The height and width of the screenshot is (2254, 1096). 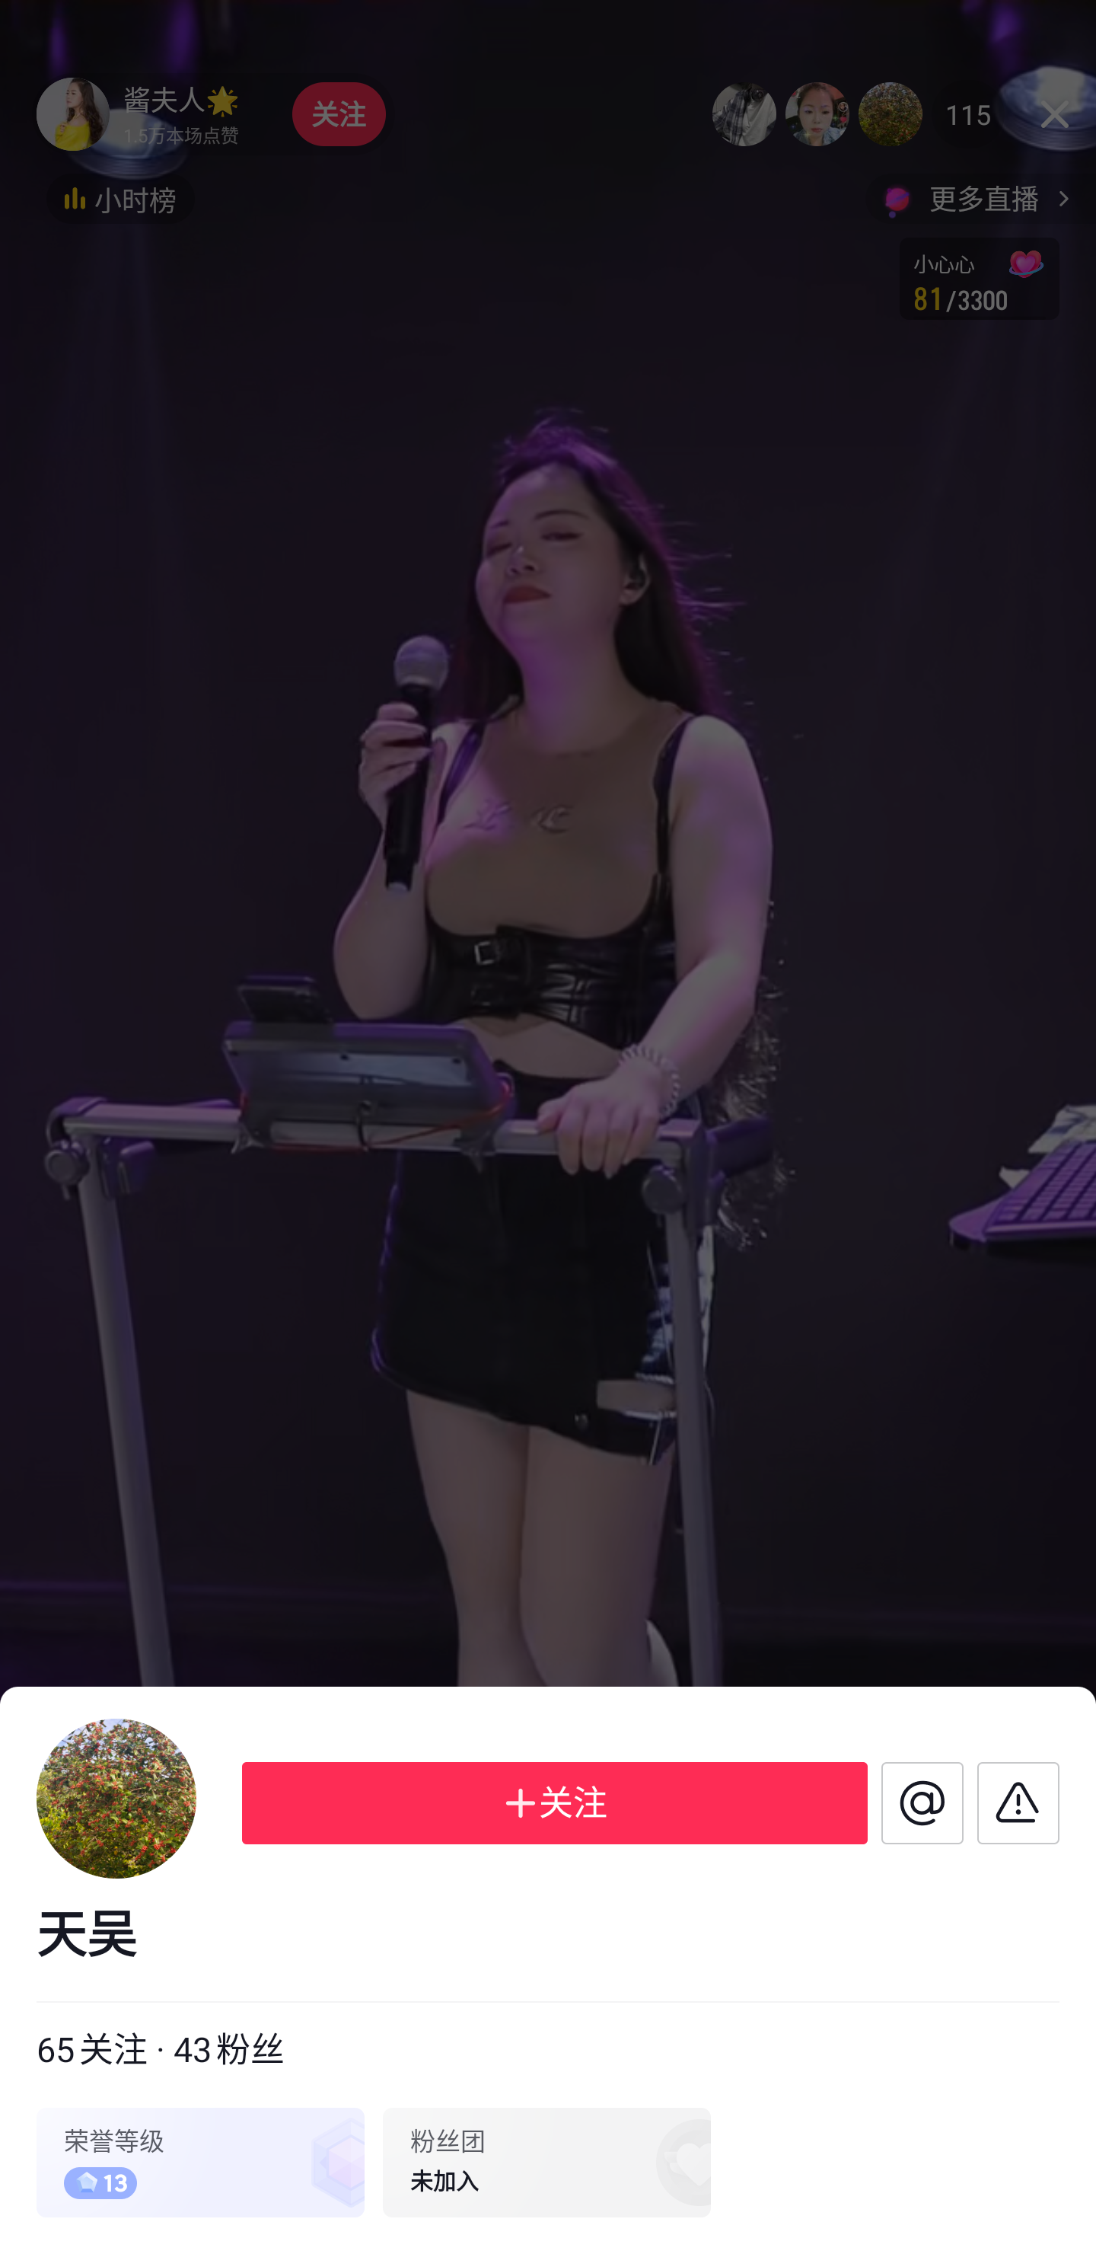 What do you see at coordinates (160, 2051) in the screenshot?
I see `65 关注 · 43 粉丝` at bounding box center [160, 2051].